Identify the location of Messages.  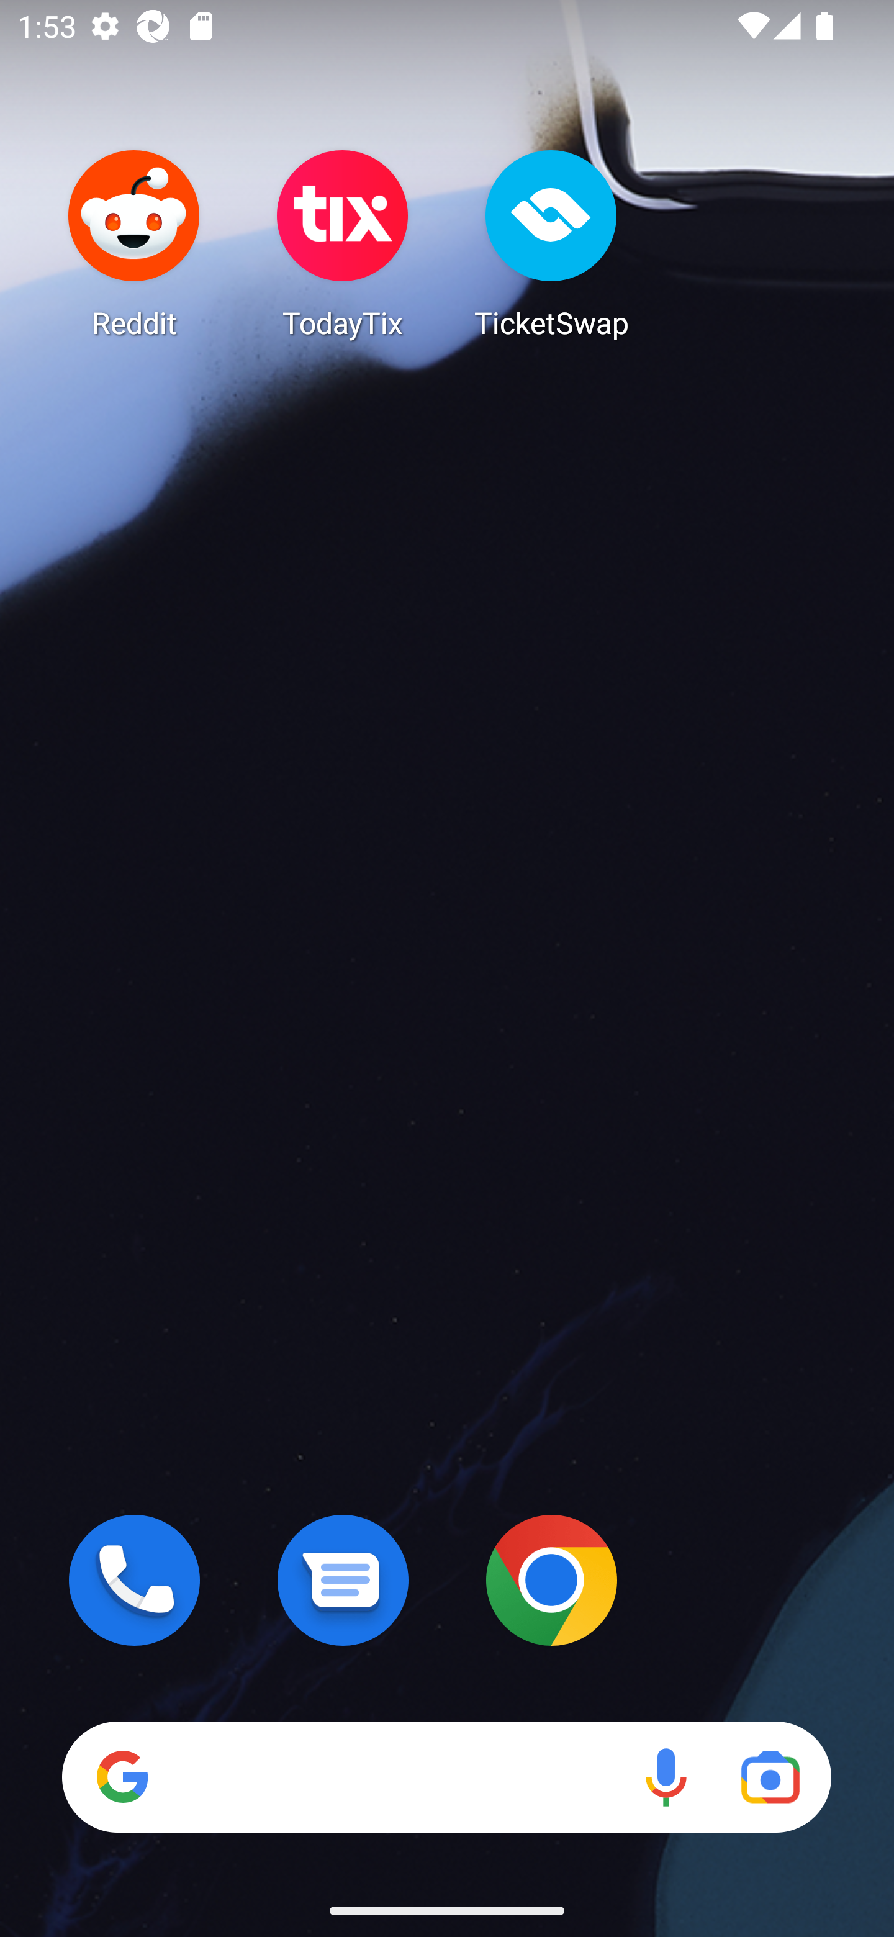
(343, 1580).